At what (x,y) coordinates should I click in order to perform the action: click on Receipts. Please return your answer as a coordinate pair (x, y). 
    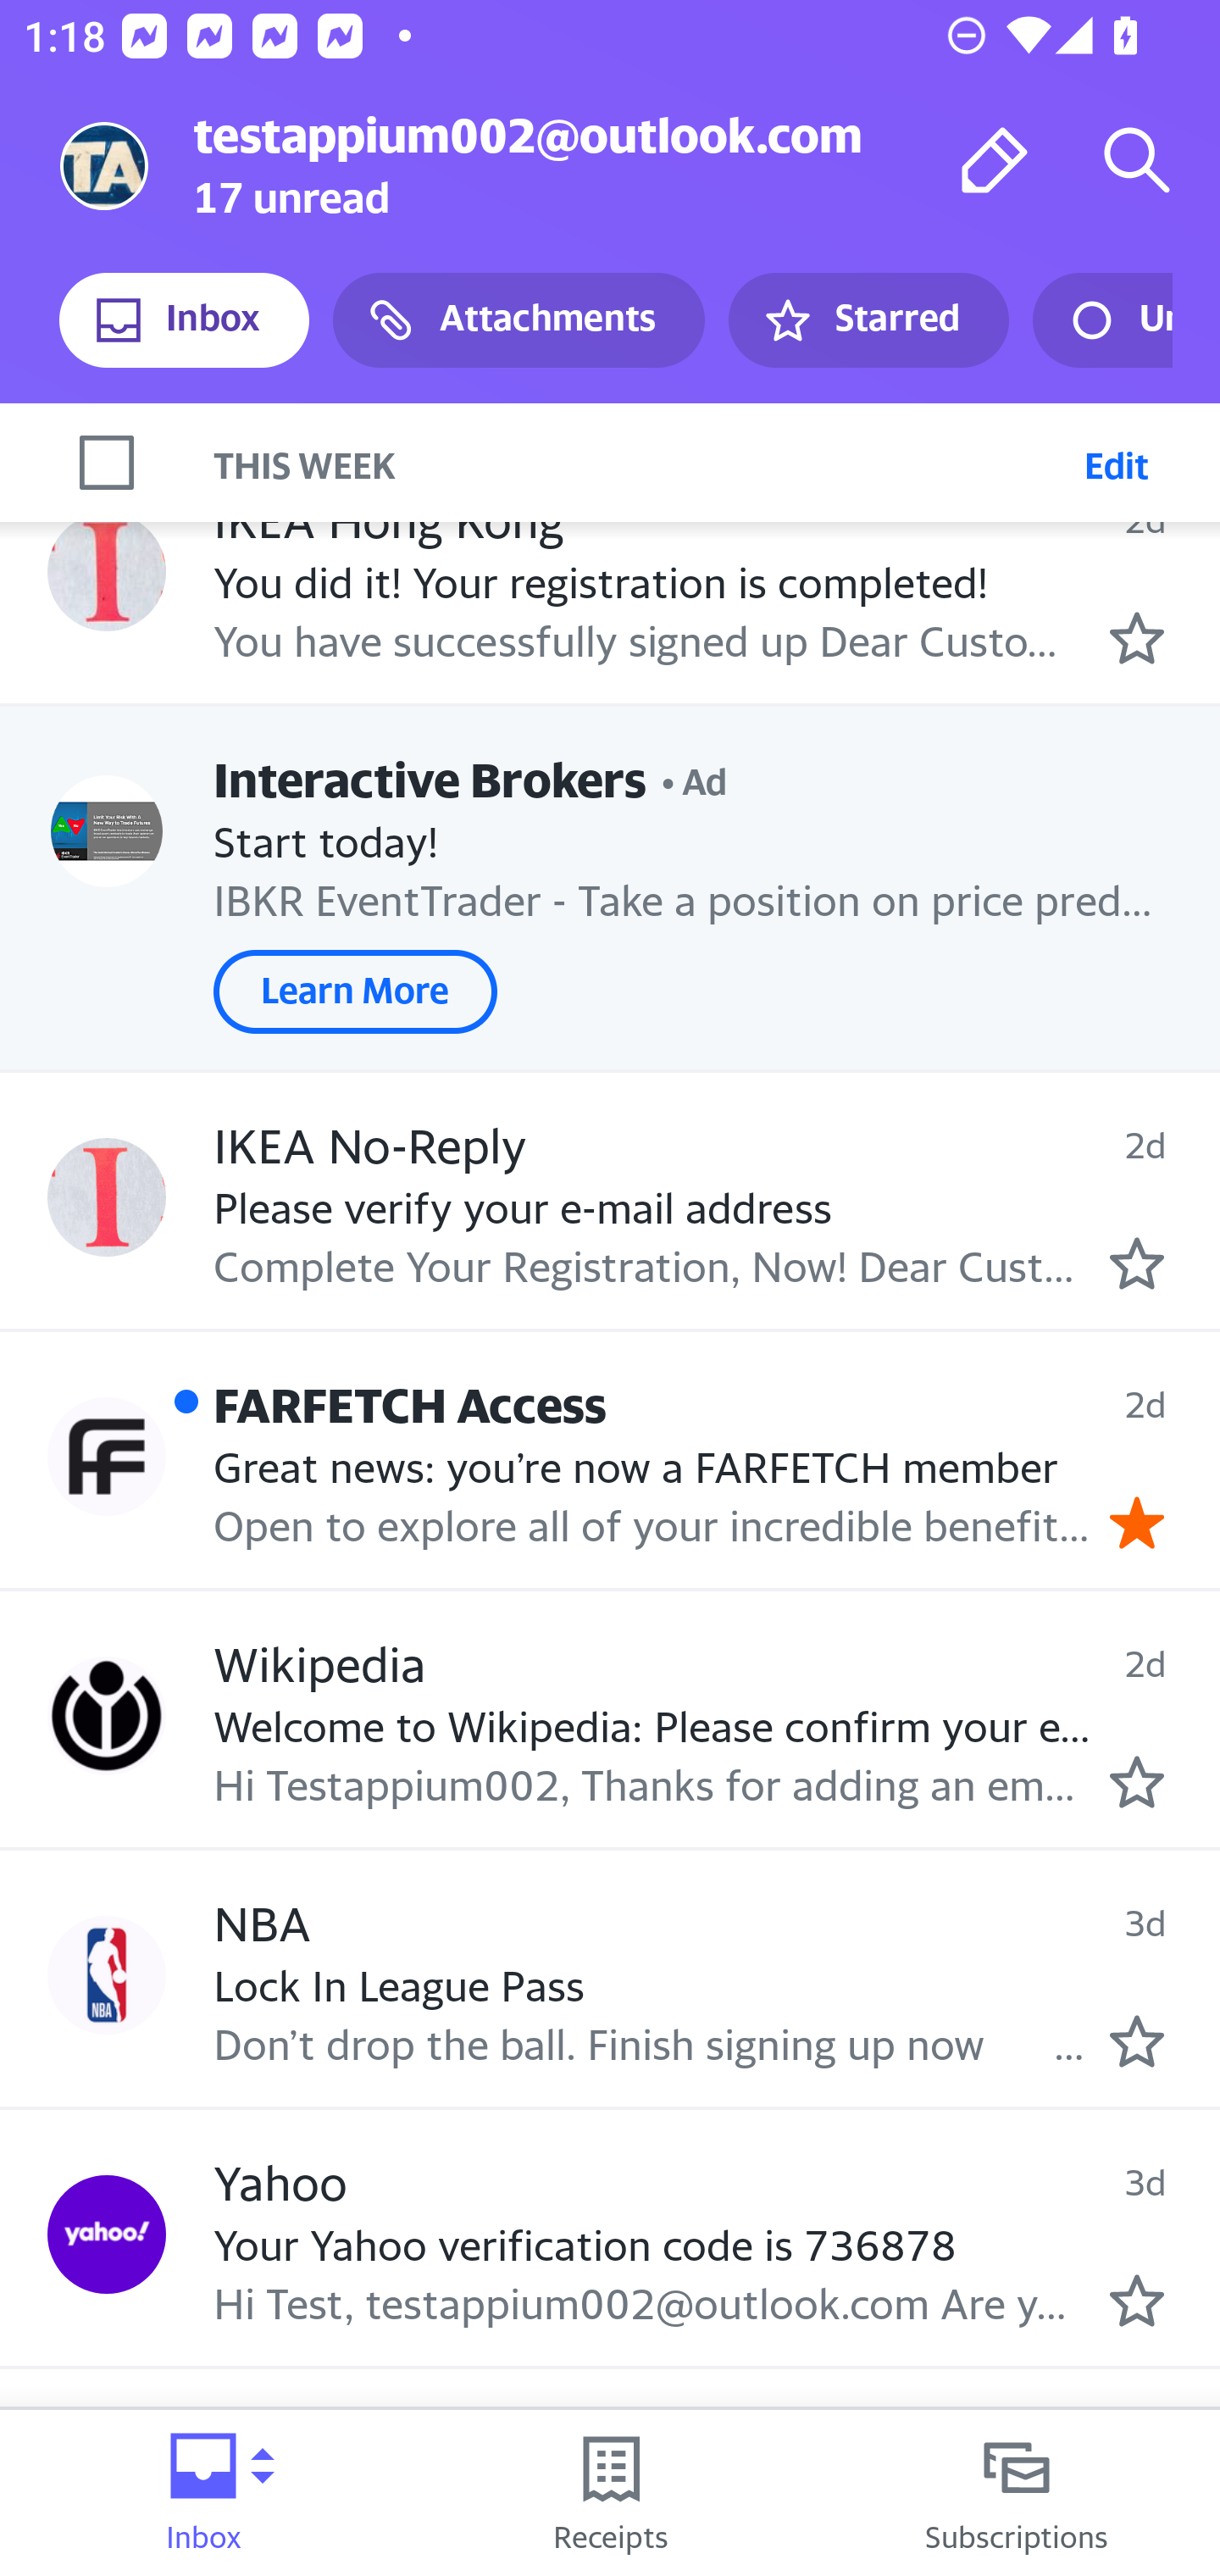
    Looking at the image, I should click on (610, 2493).